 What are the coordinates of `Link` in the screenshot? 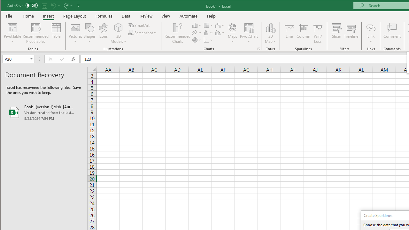 It's located at (371, 27).